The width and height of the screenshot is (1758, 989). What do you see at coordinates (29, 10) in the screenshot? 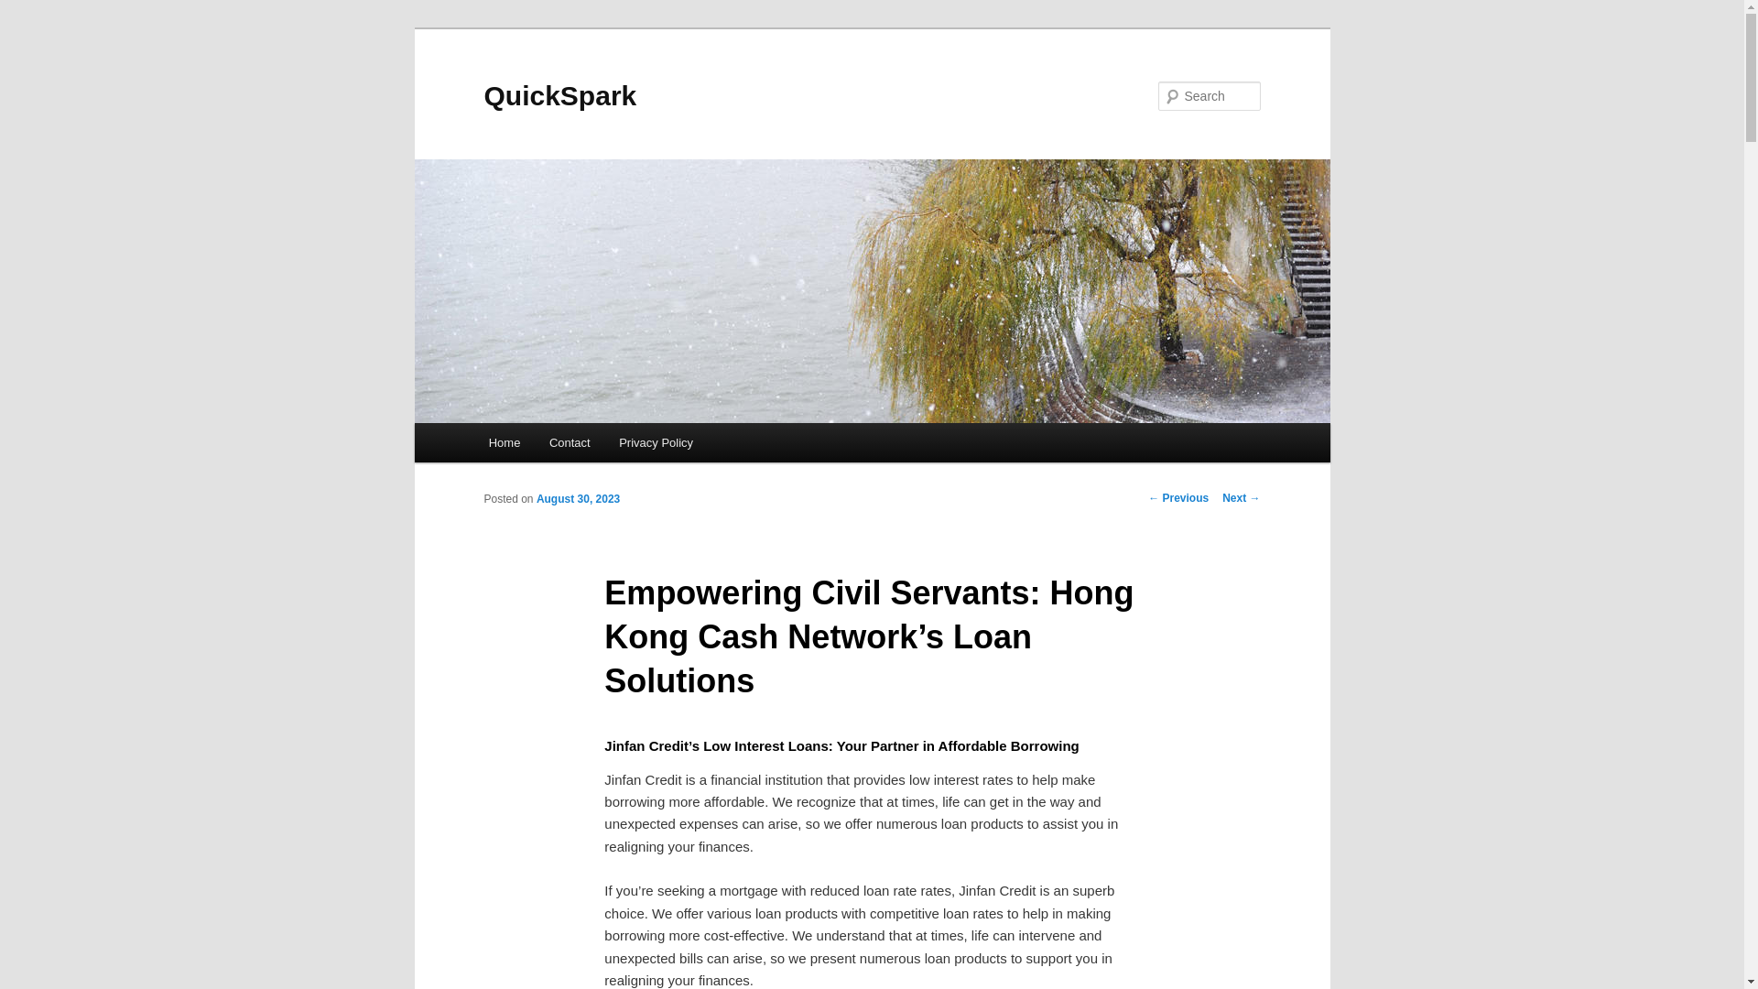
I see `Search` at bounding box center [29, 10].